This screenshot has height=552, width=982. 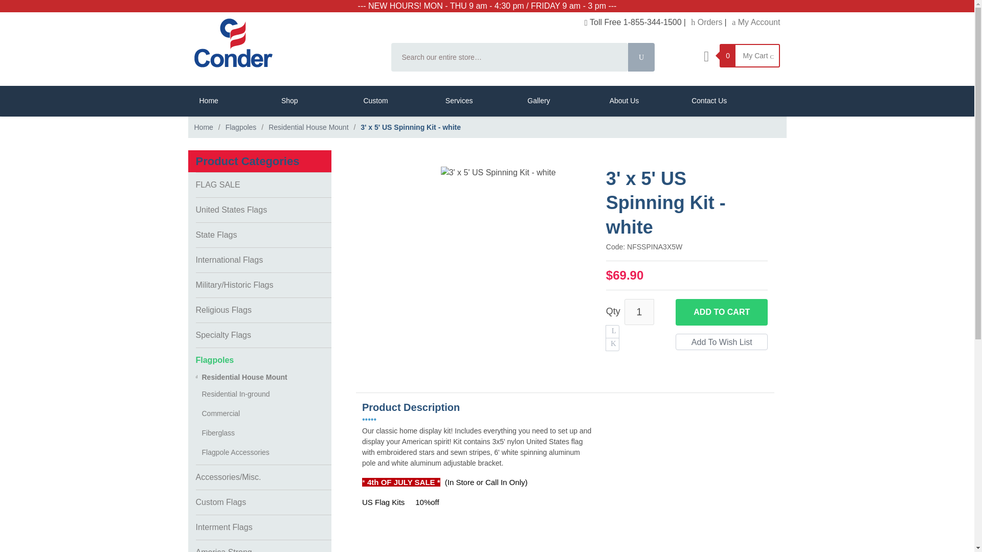 I want to click on 1, so click(x=639, y=312).